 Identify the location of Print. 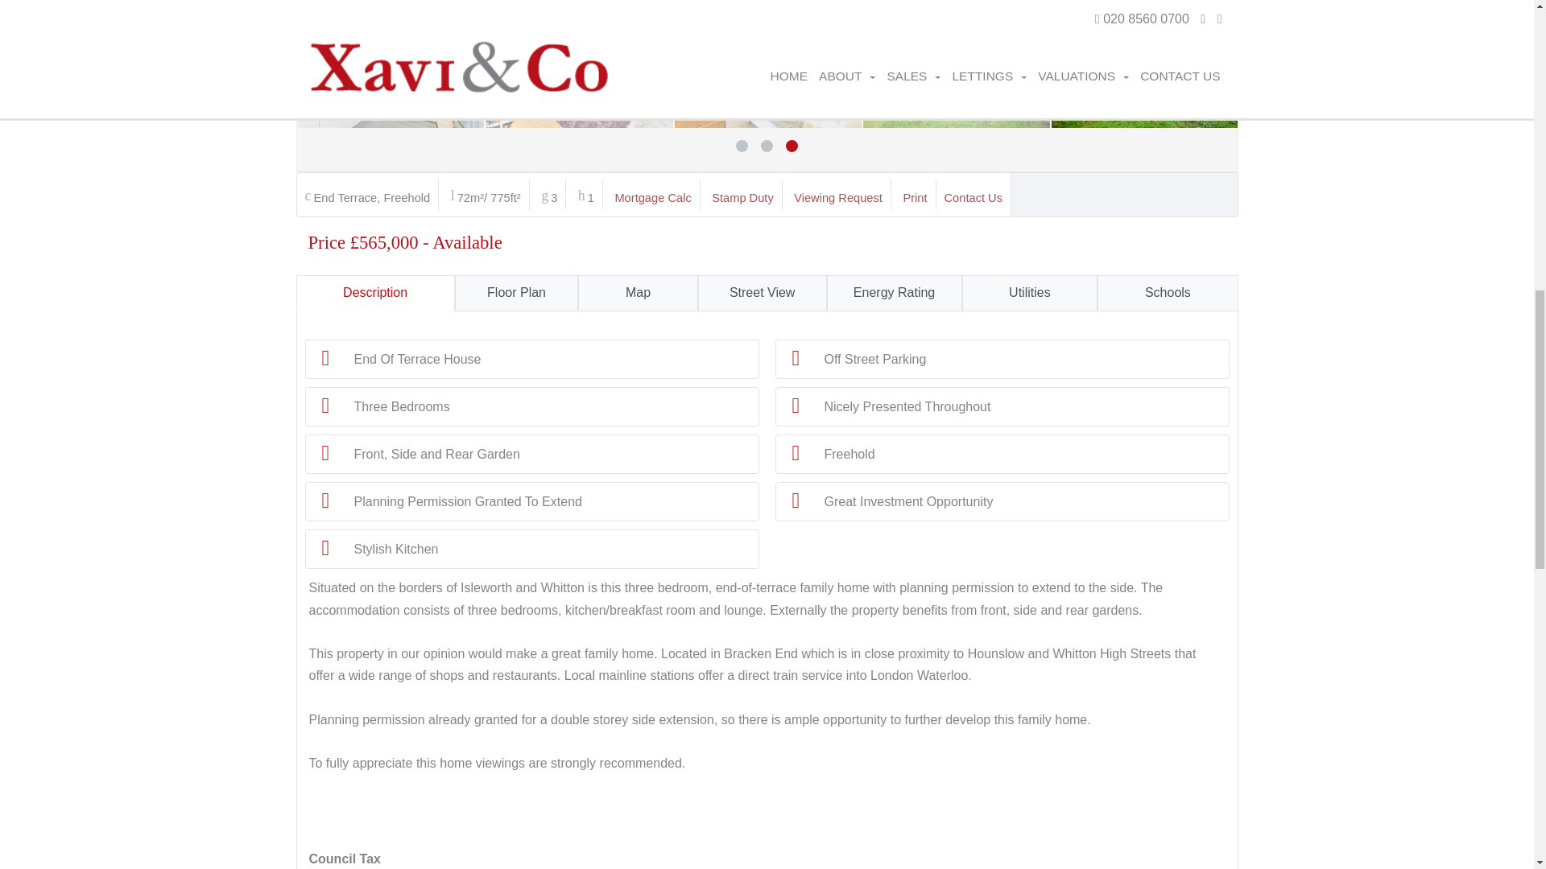
(915, 197).